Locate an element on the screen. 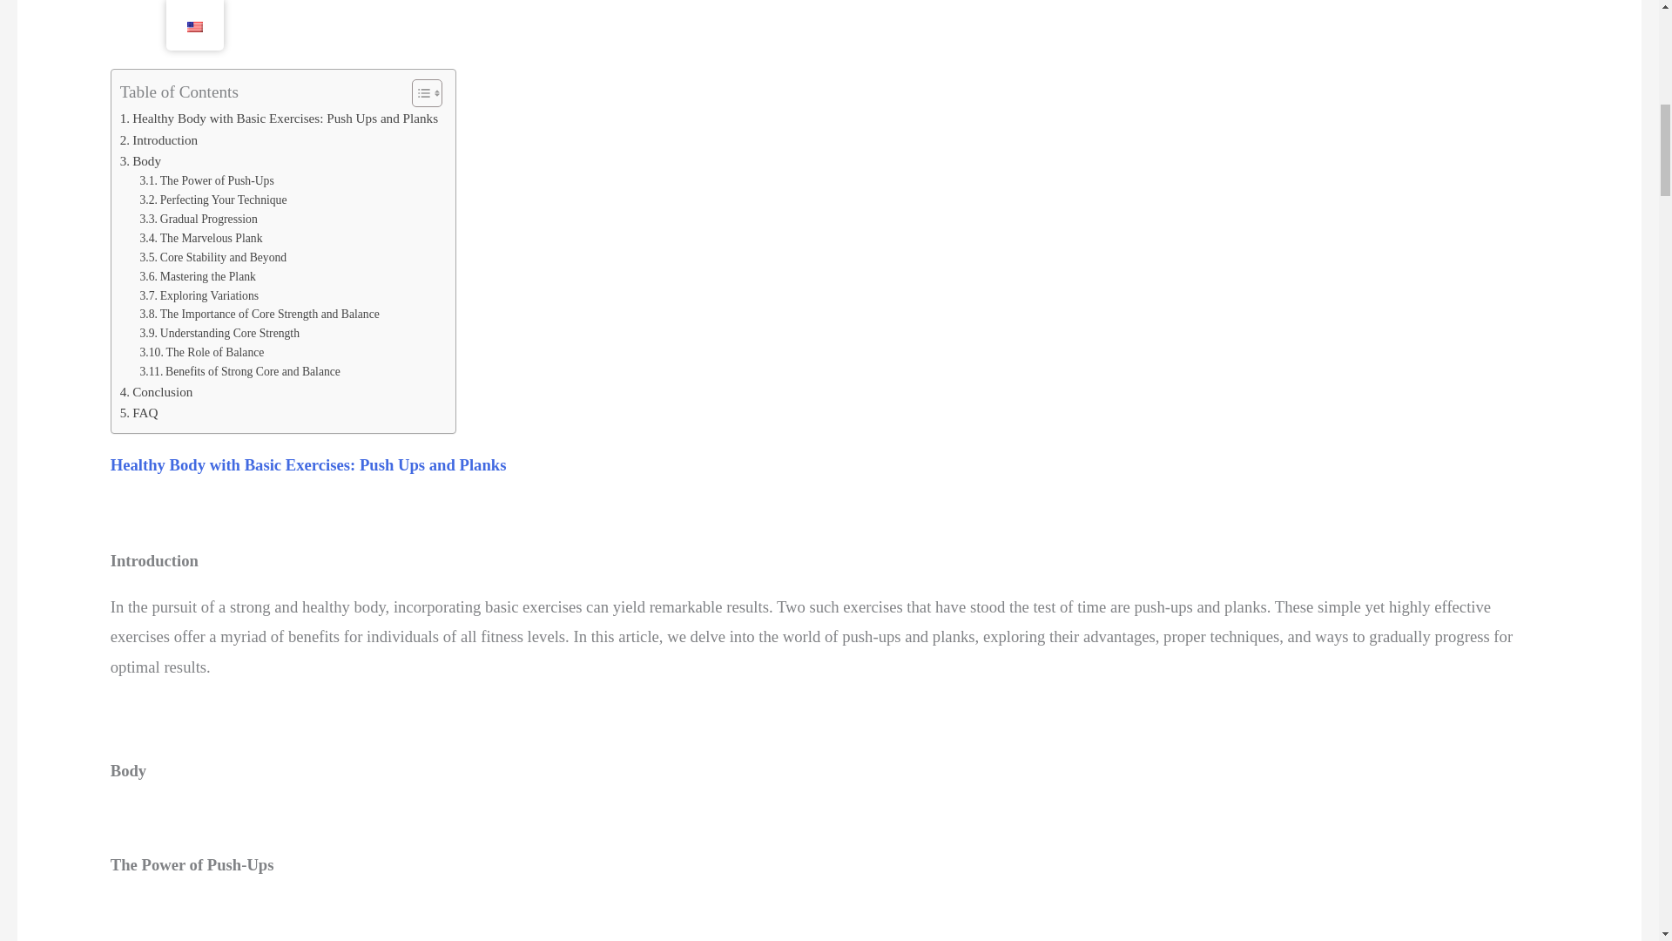 The width and height of the screenshot is (1672, 941). Gradual Progression is located at coordinates (199, 220).